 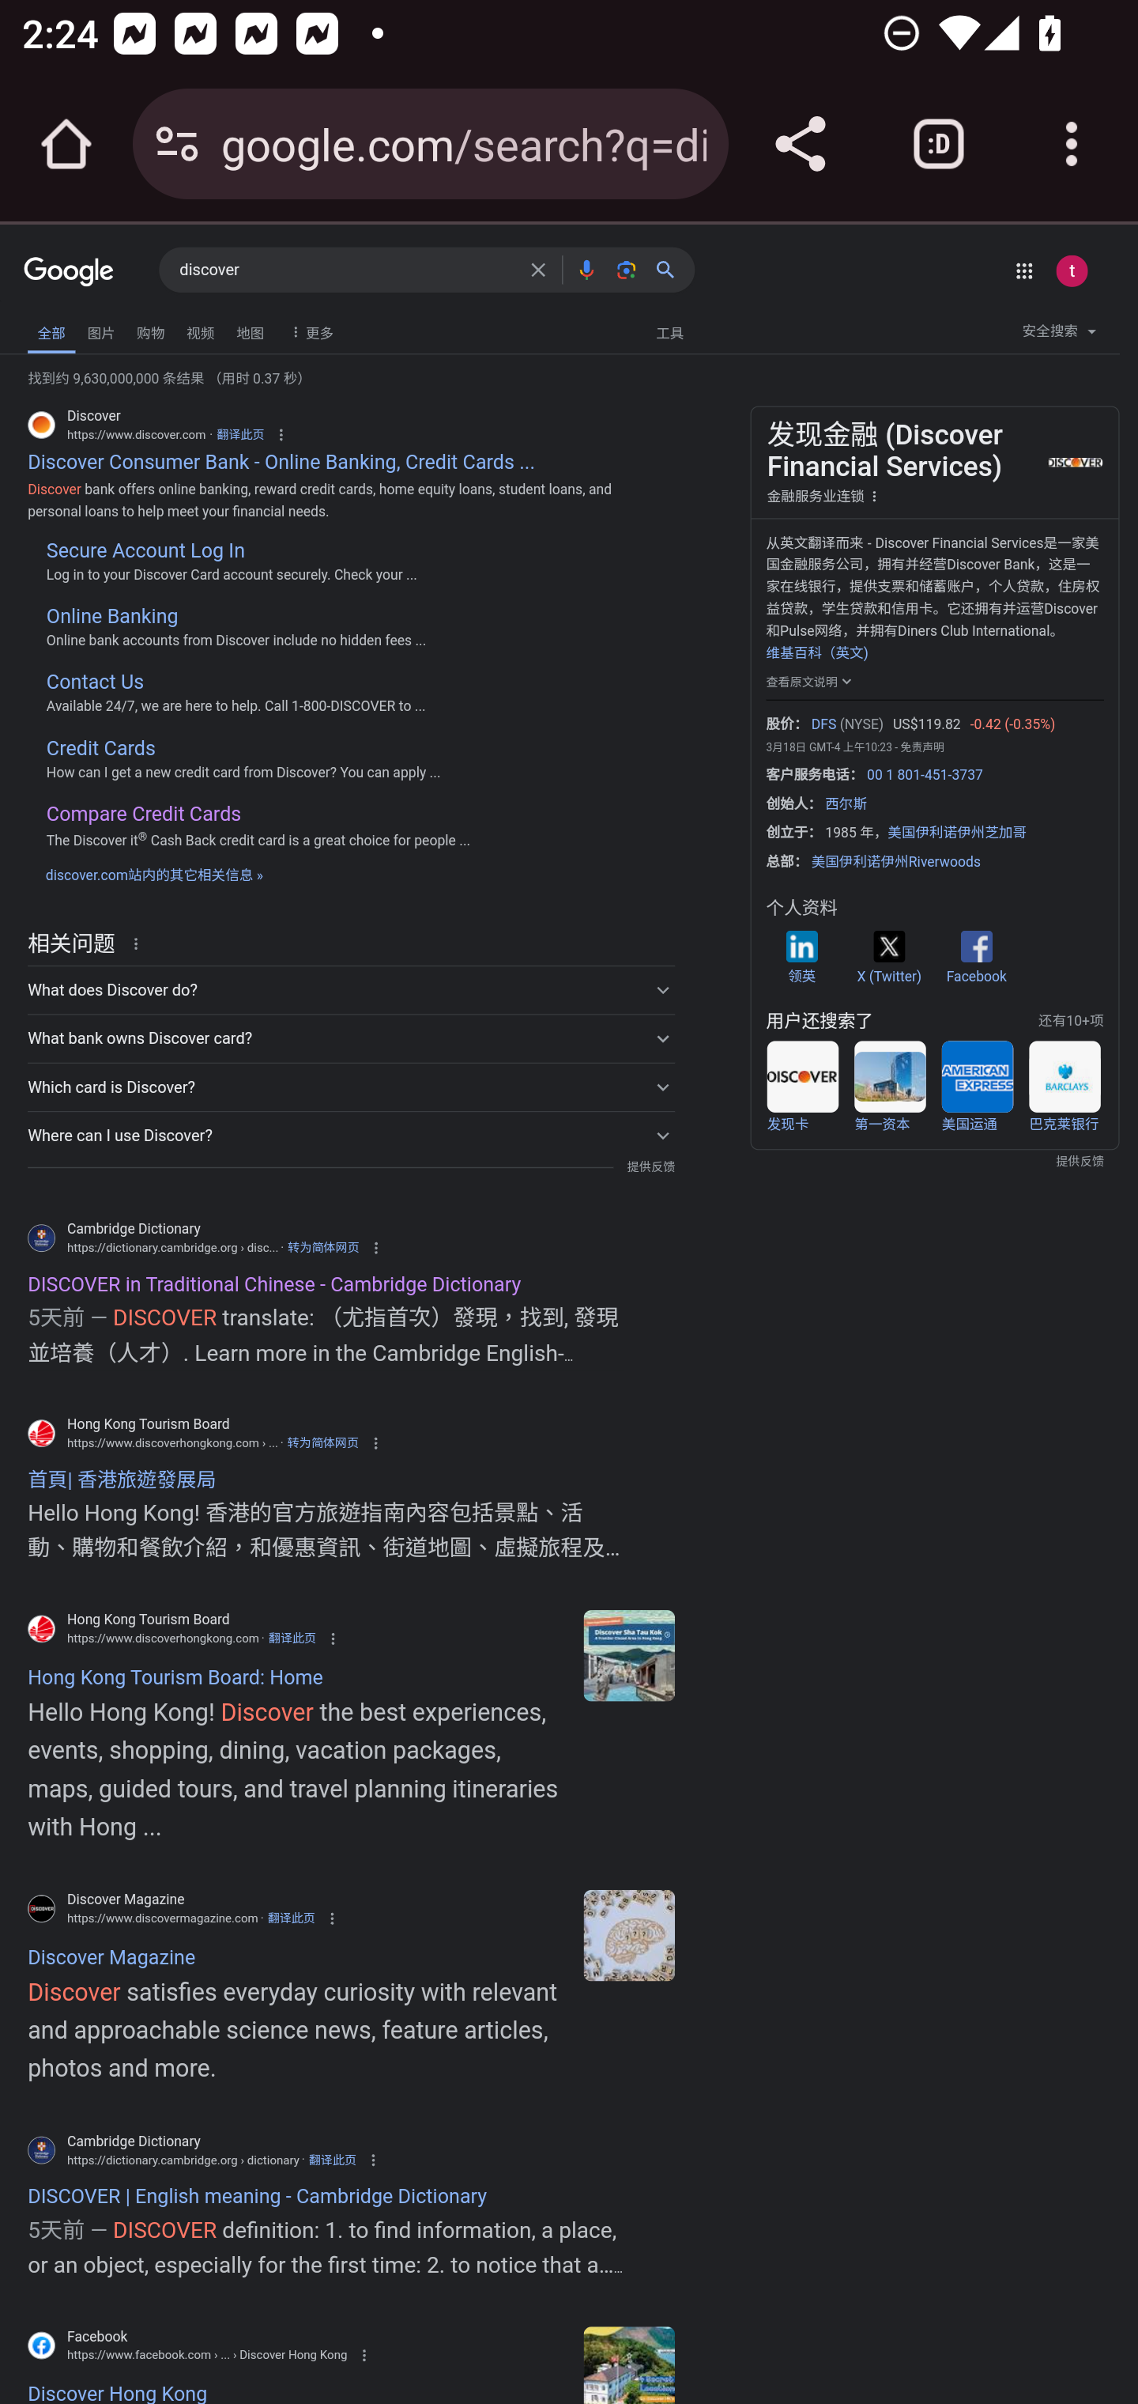 What do you see at coordinates (650, 1167) in the screenshot?
I see `提供反馈` at bounding box center [650, 1167].